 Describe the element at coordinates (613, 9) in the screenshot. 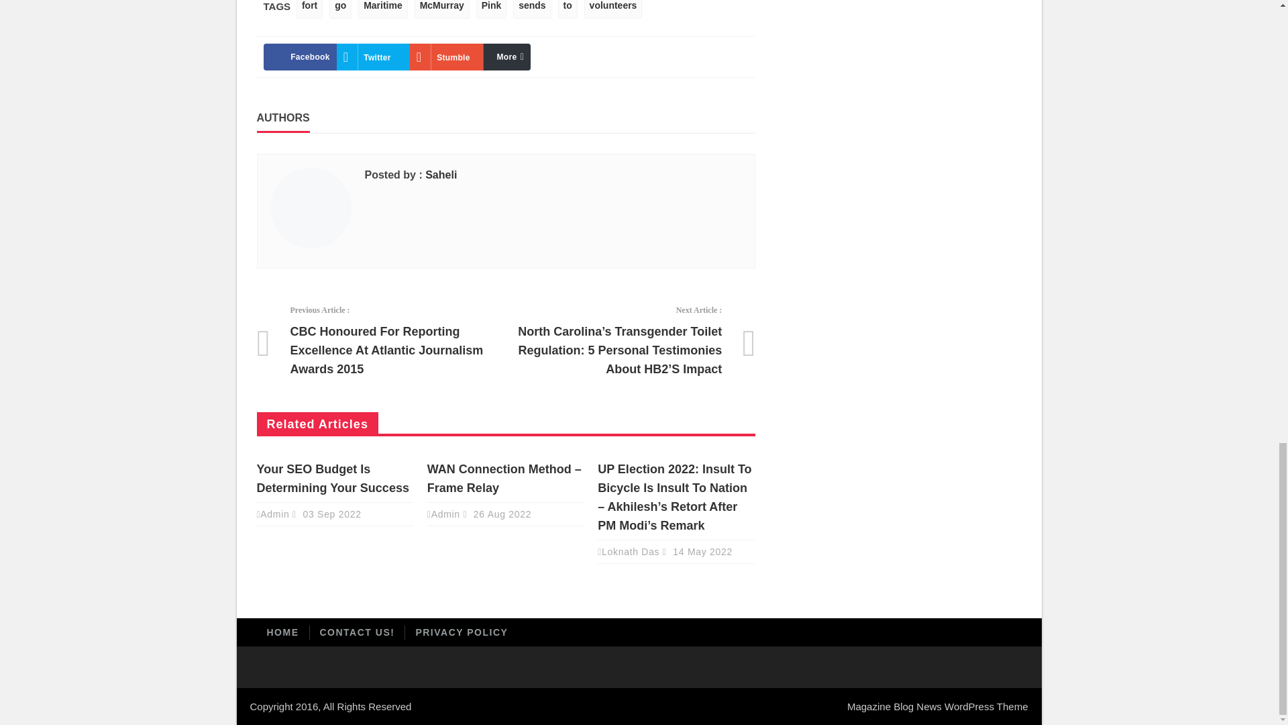

I see `volunteers` at that location.